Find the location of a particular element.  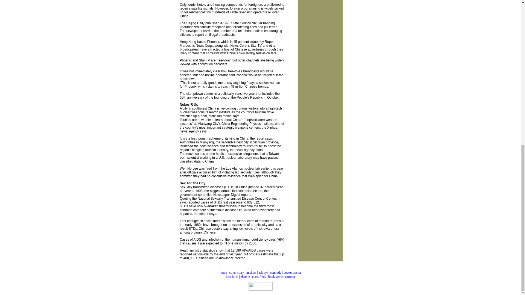

cartoon is located at coordinates (290, 276).